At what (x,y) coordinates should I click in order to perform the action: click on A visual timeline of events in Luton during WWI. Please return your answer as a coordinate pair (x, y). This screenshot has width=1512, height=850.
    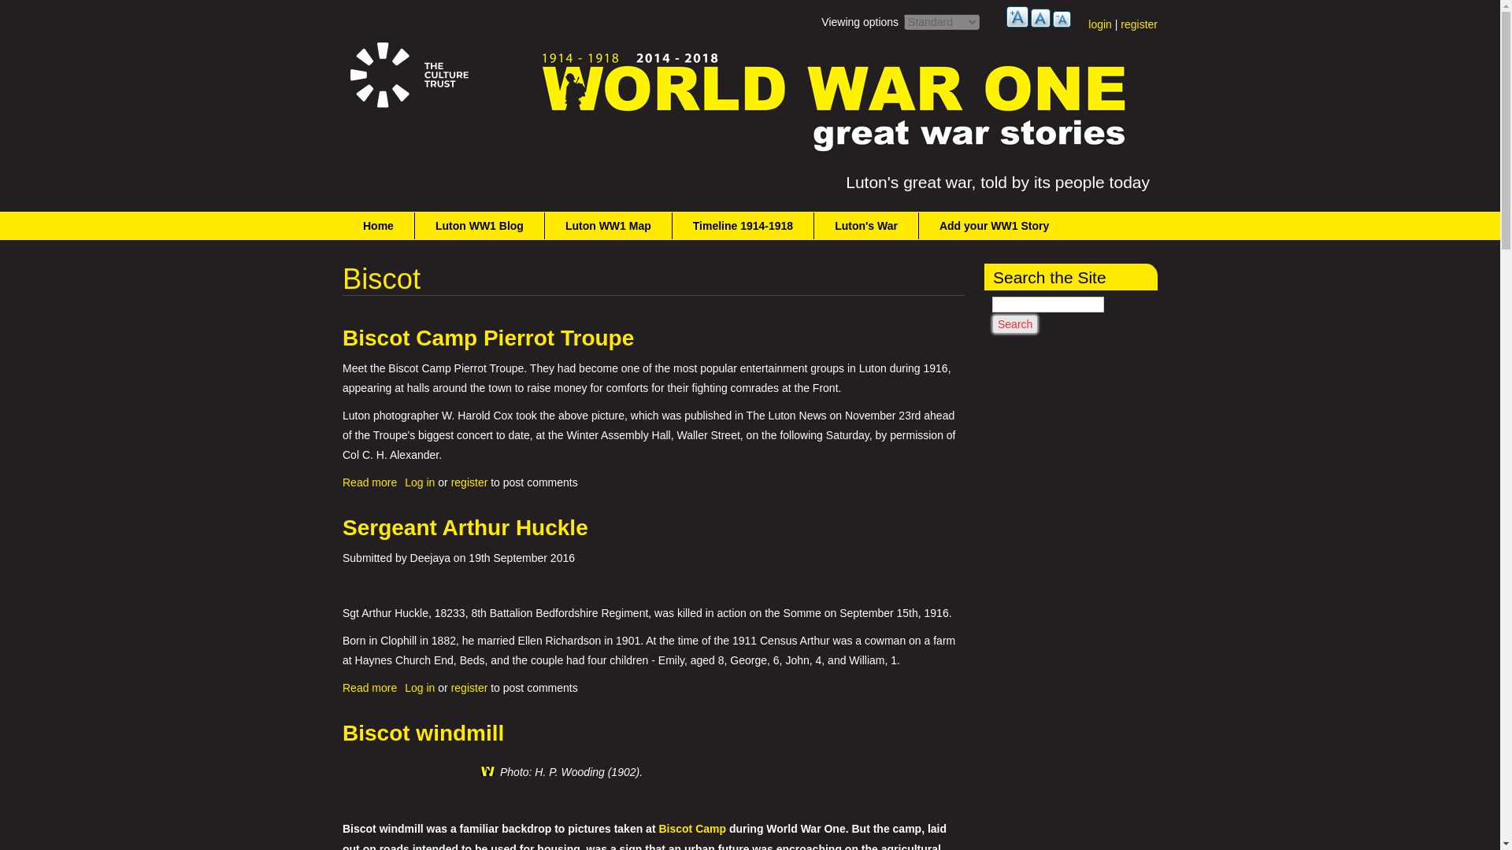
    Looking at the image, I should click on (743, 225).